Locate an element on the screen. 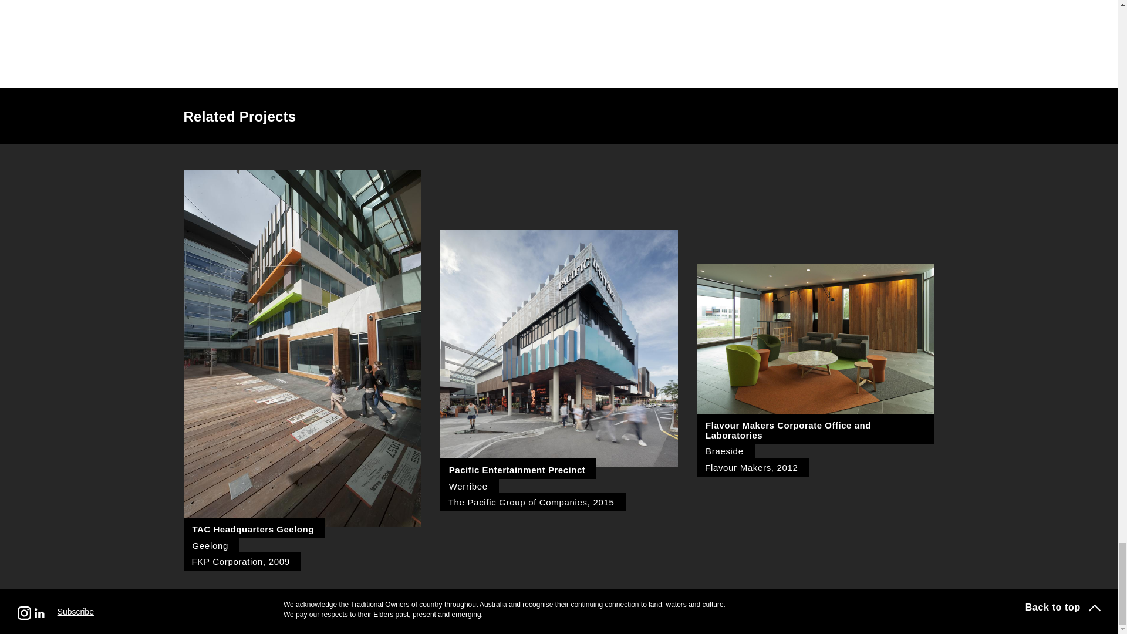 The image size is (1127, 634). Back to top is located at coordinates (1063, 607).